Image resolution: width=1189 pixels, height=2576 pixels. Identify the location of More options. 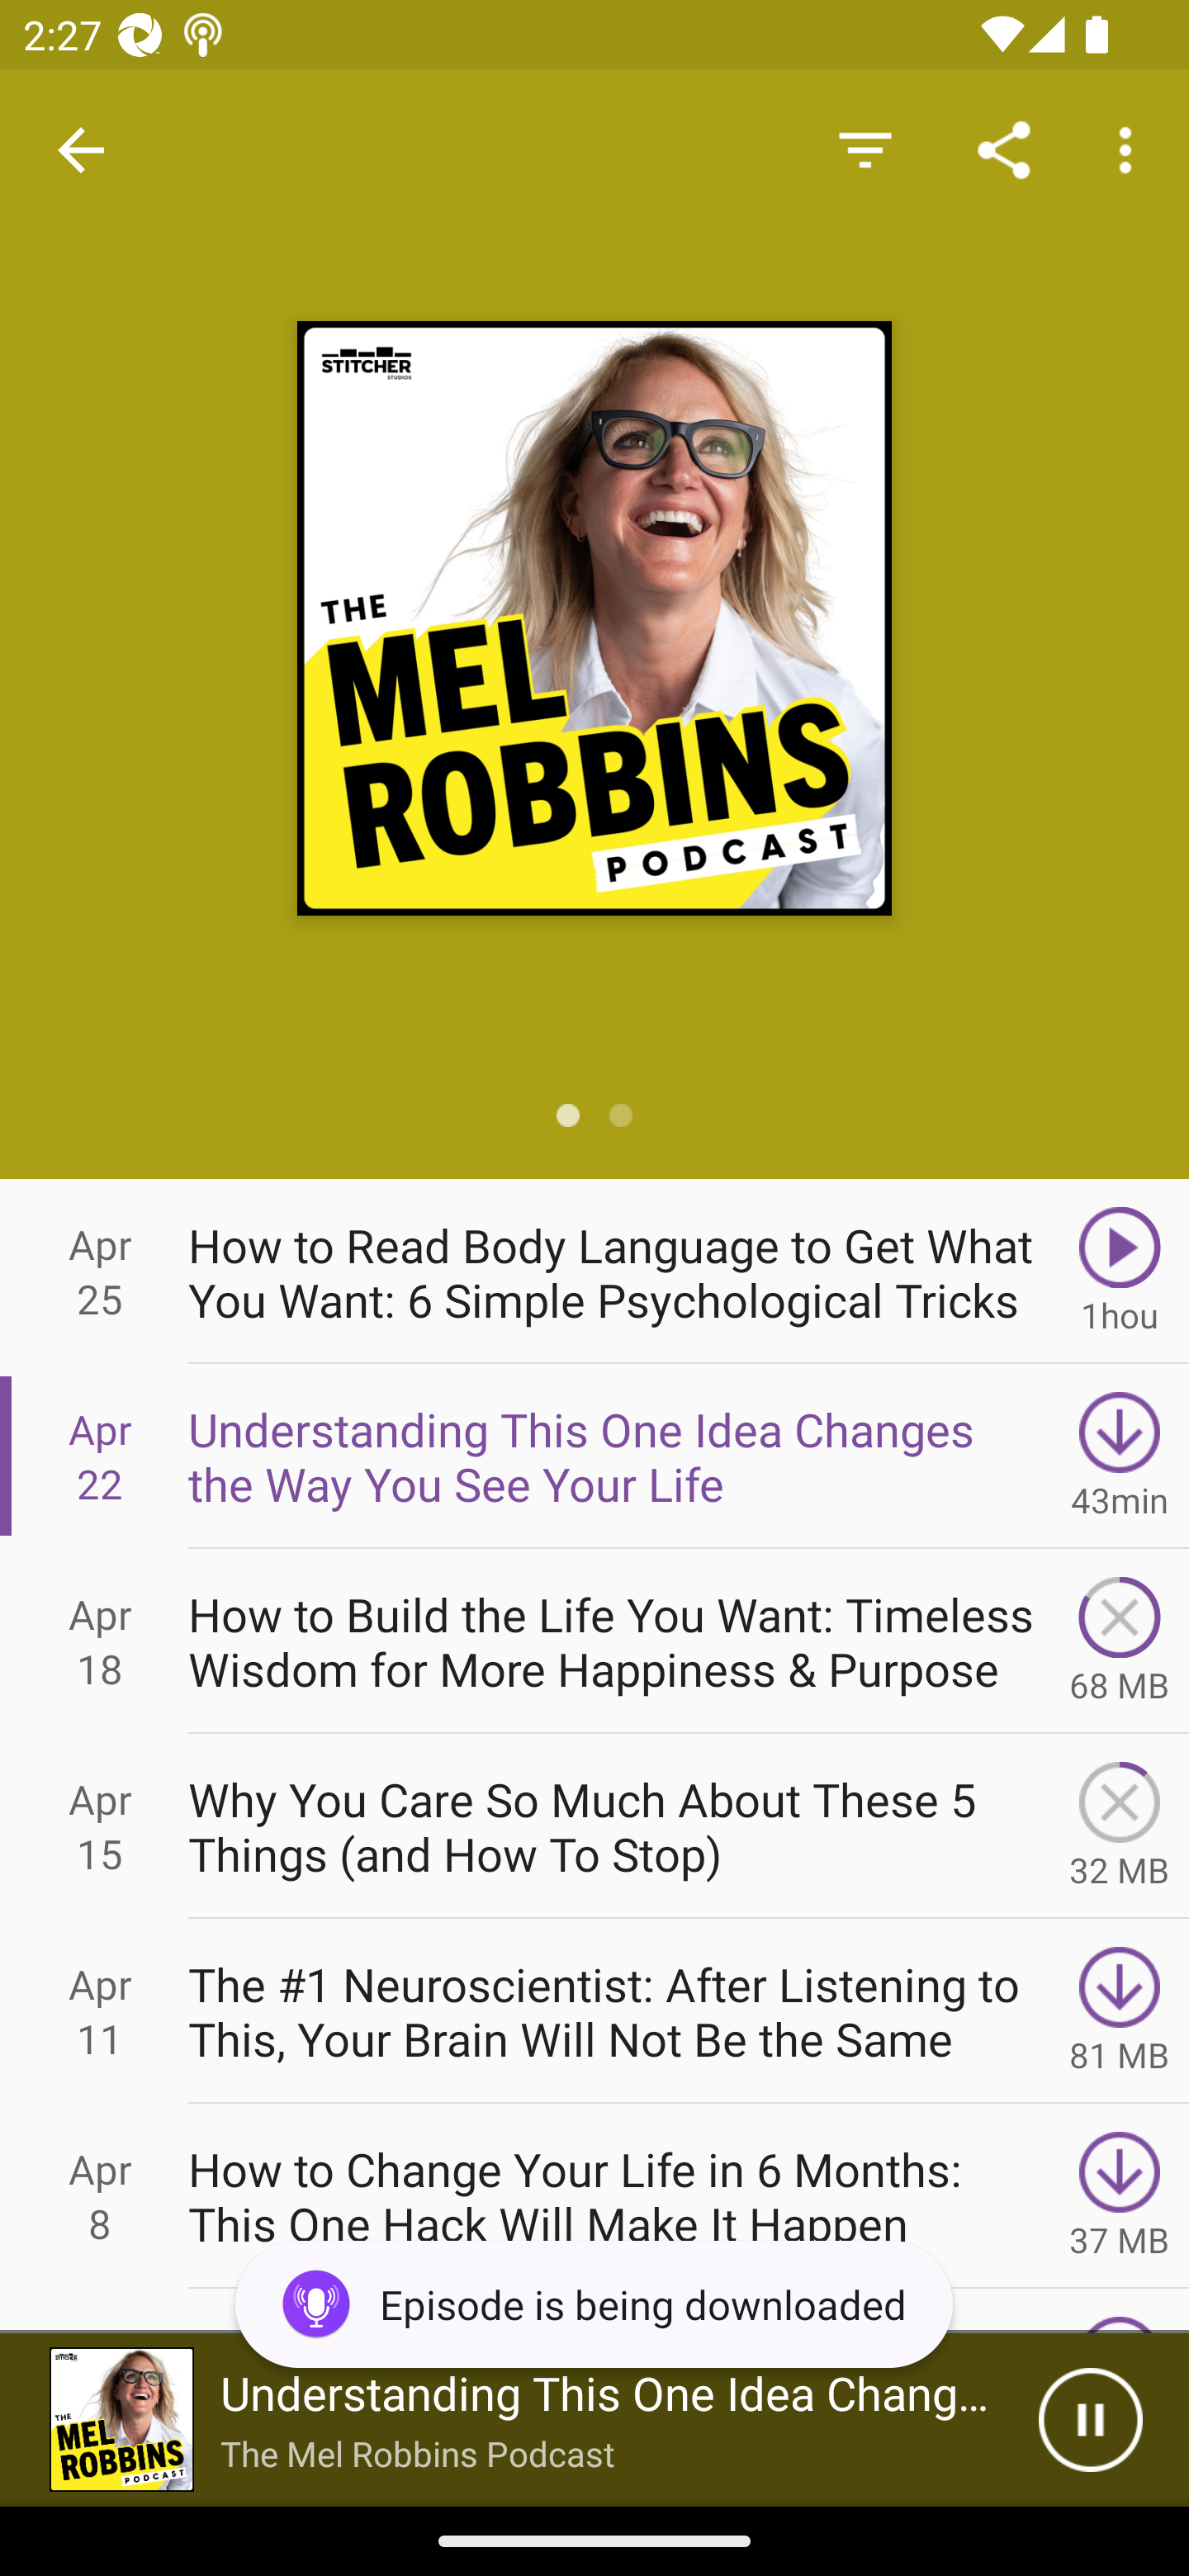
(1131, 149).